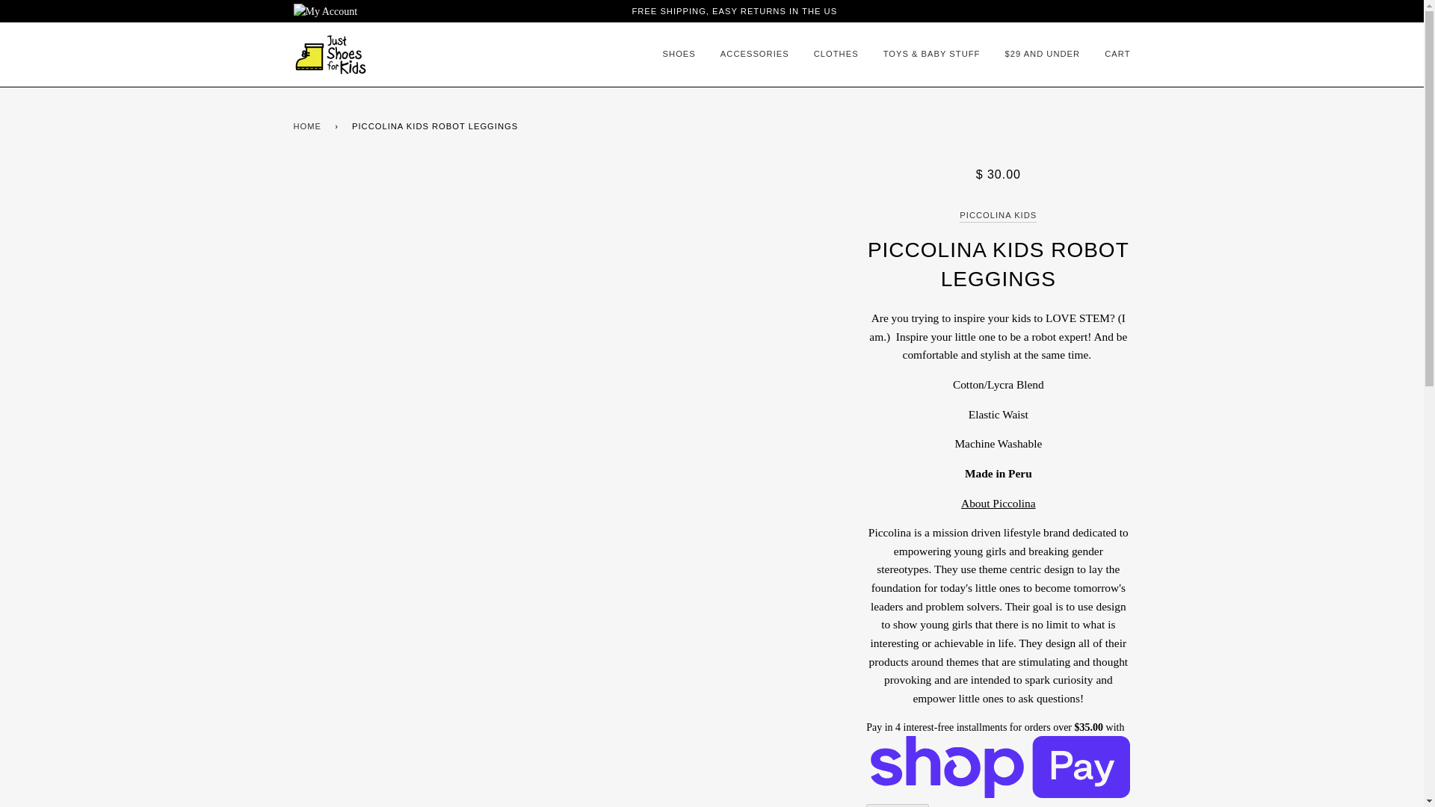 This screenshot has height=807, width=1435. What do you see at coordinates (1106, 54) in the screenshot?
I see `CART` at bounding box center [1106, 54].